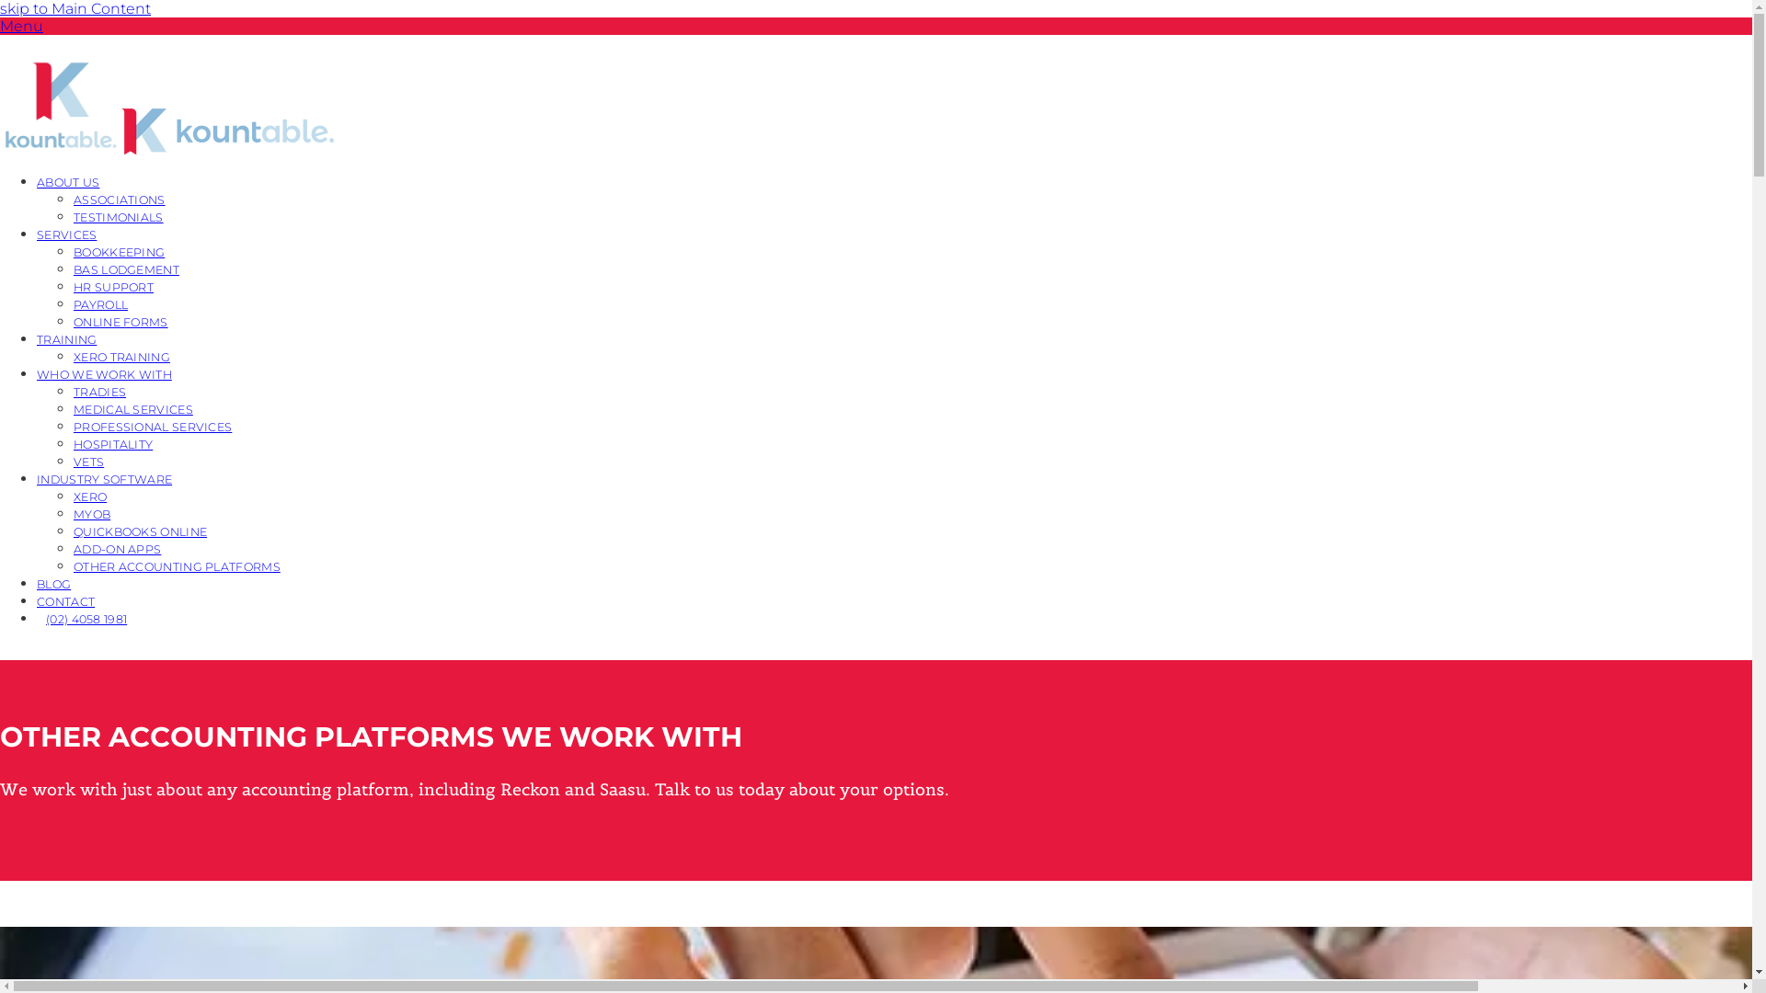  I want to click on ASSOCIATIONS, so click(120, 199).